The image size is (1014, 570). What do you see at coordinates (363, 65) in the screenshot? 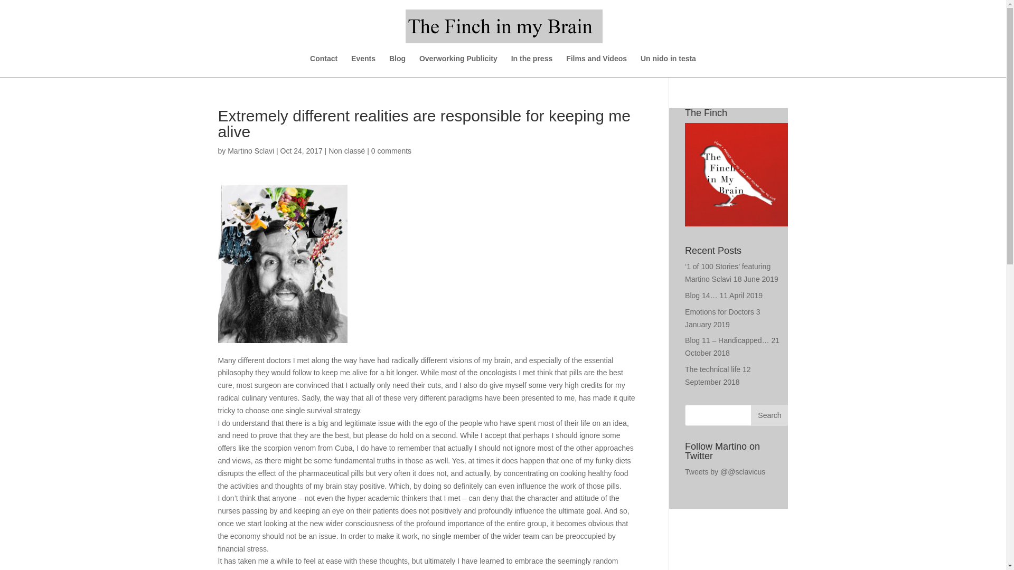
I see `Events` at bounding box center [363, 65].